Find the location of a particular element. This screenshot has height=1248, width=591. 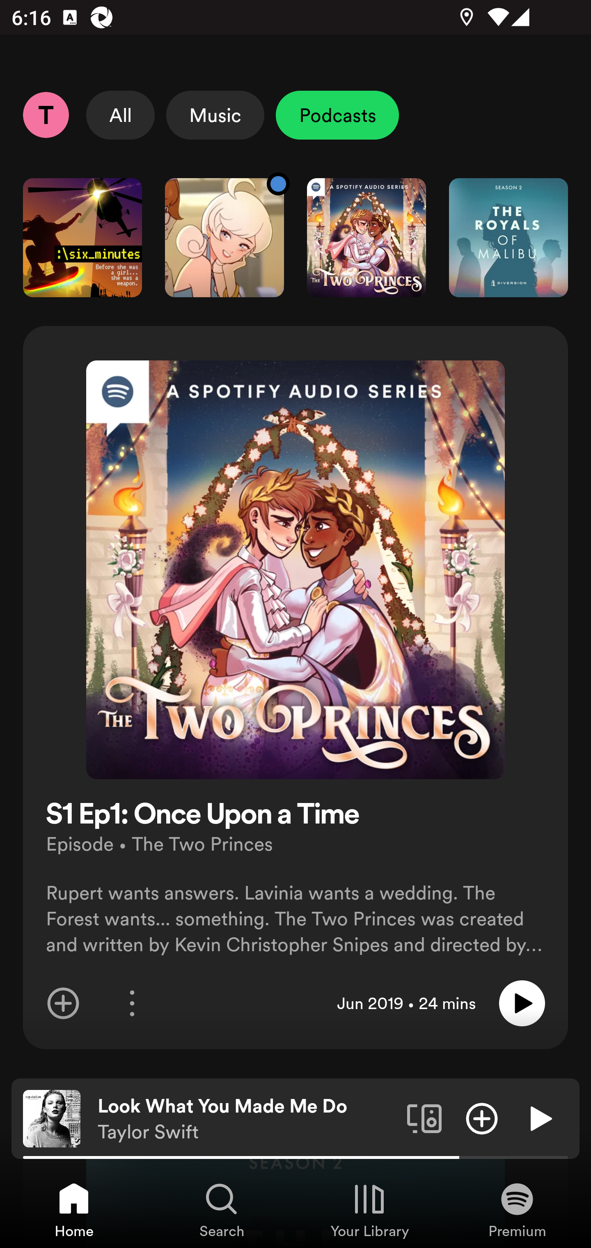

The Two Princes is located at coordinates (367, 237).